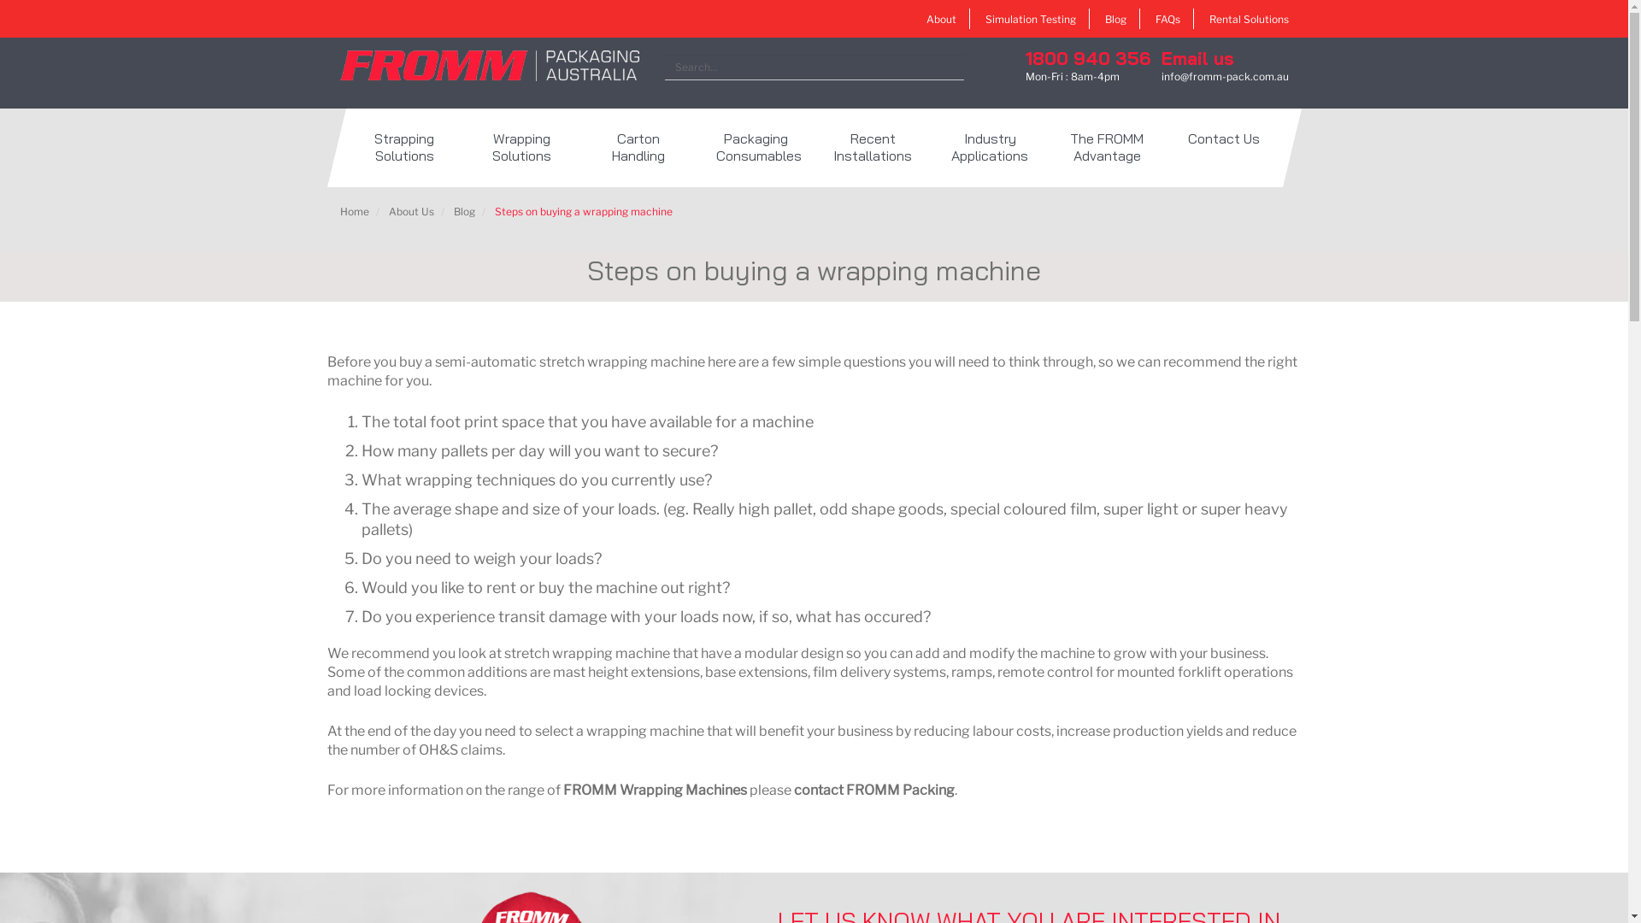 This screenshot has width=1641, height=923. I want to click on FAQs, so click(1168, 19).